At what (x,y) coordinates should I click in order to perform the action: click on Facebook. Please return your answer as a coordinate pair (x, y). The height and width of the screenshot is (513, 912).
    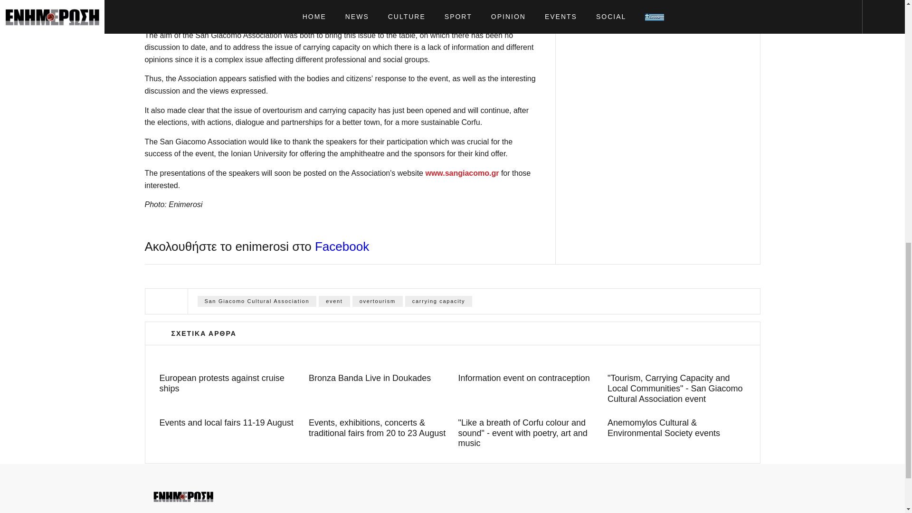
    Looking at the image, I should click on (342, 246).